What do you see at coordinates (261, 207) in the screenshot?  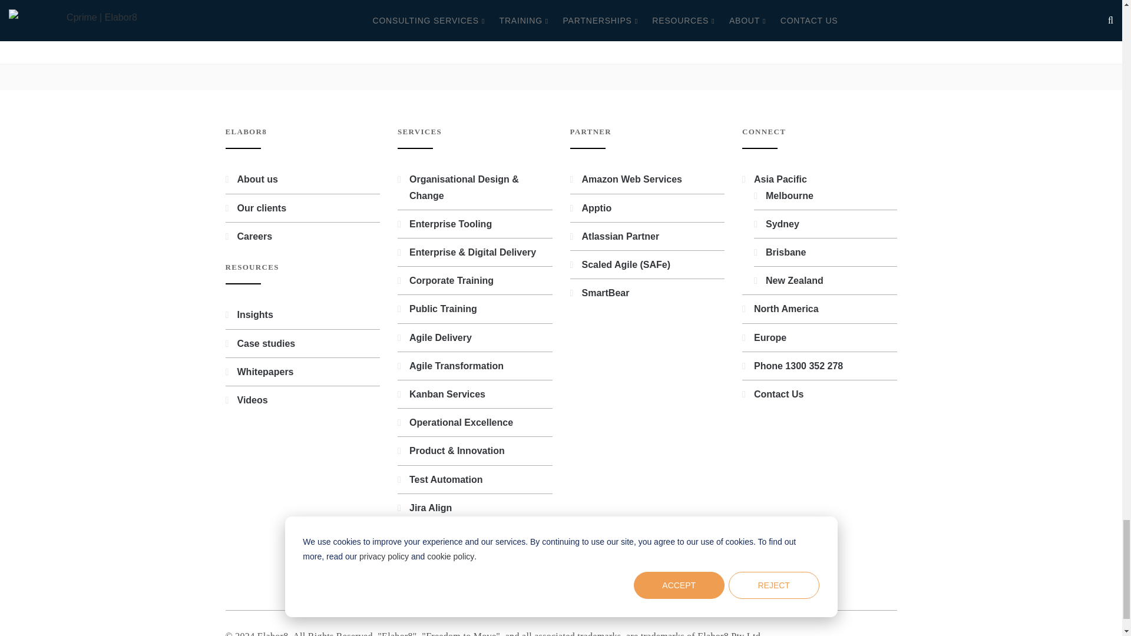 I see `Our clients` at bounding box center [261, 207].